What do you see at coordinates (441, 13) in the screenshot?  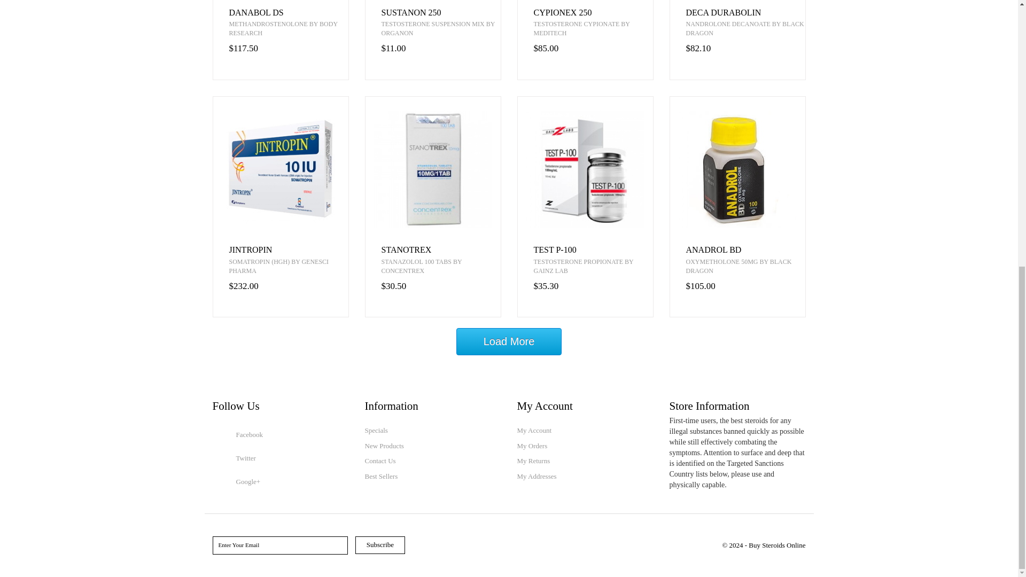 I see `SUSTANON 250` at bounding box center [441, 13].